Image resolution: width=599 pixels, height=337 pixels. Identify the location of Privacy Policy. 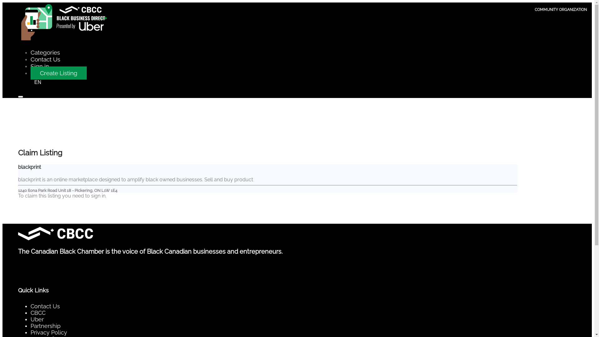
(49, 333).